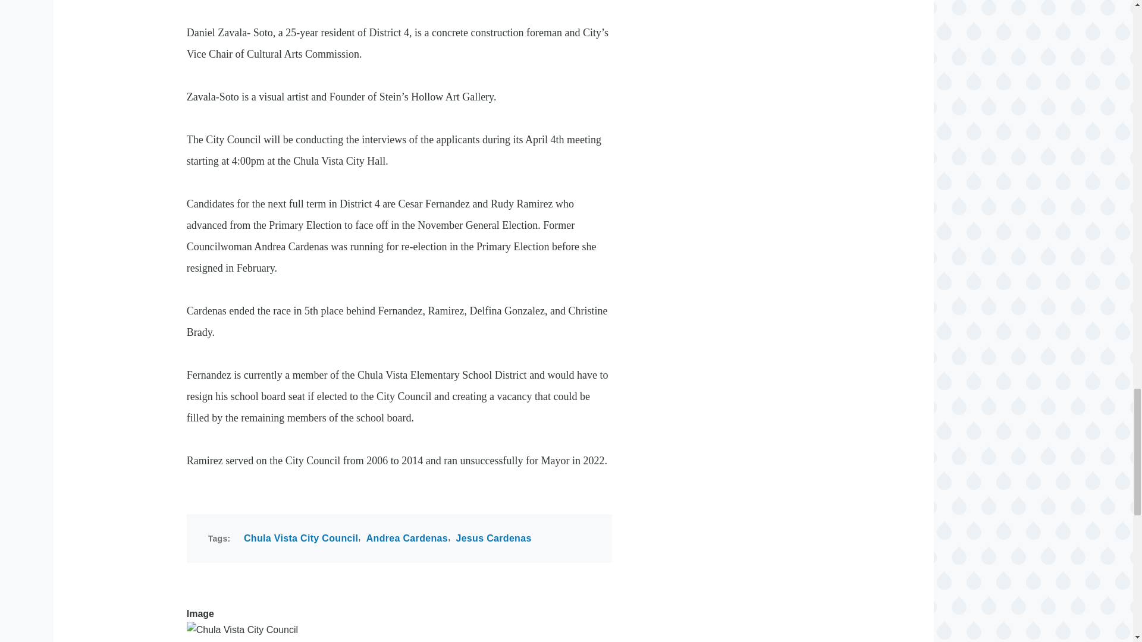 The height and width of the screenshot is (642, 1142). Describe the element at coordinates (407, 539) in the screenshot. I see `Andrea Cardenas` at that location.